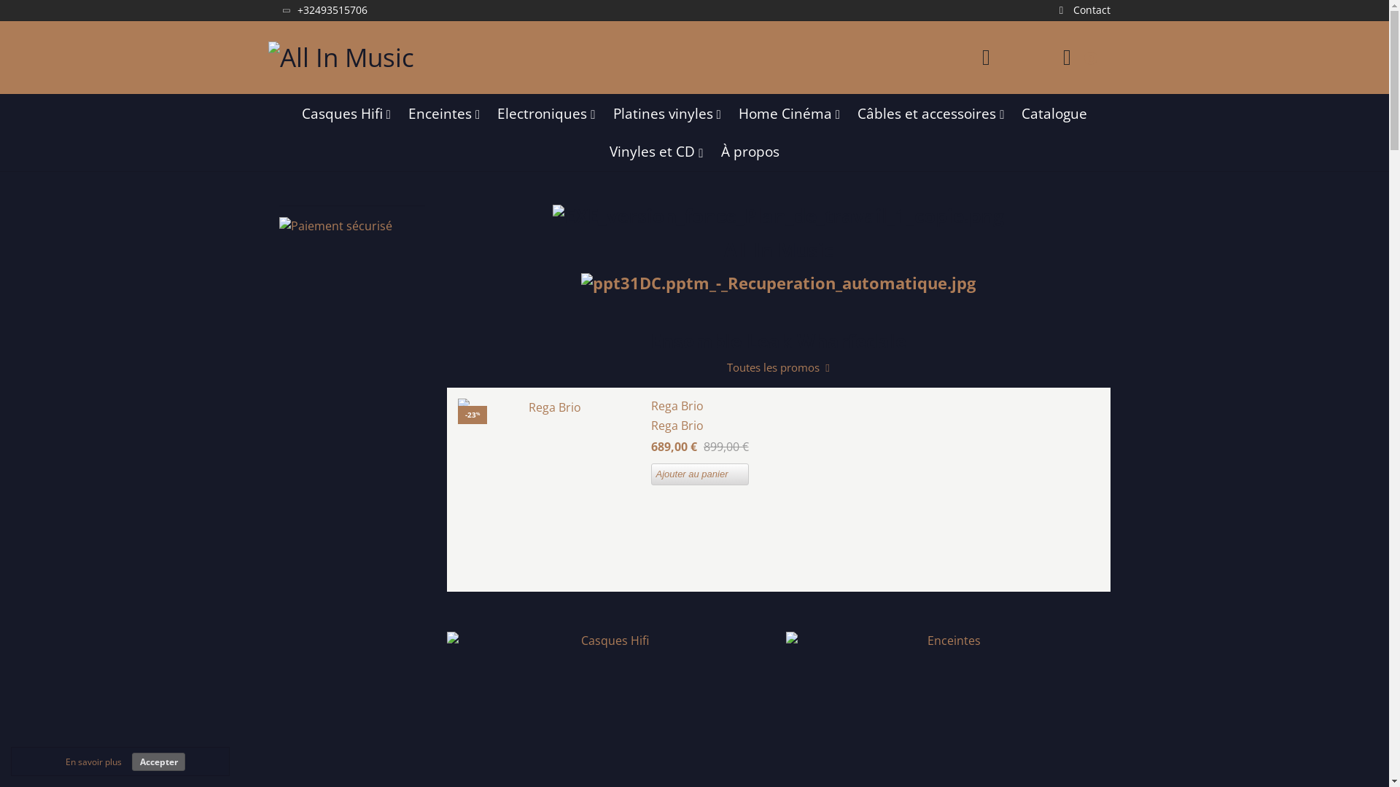 This screenshot has height=787, width=1400. What do you see at coordinates (700, 474) in the screenshot?
I see `Ajouter au panier` at bounding box center [700, 474].